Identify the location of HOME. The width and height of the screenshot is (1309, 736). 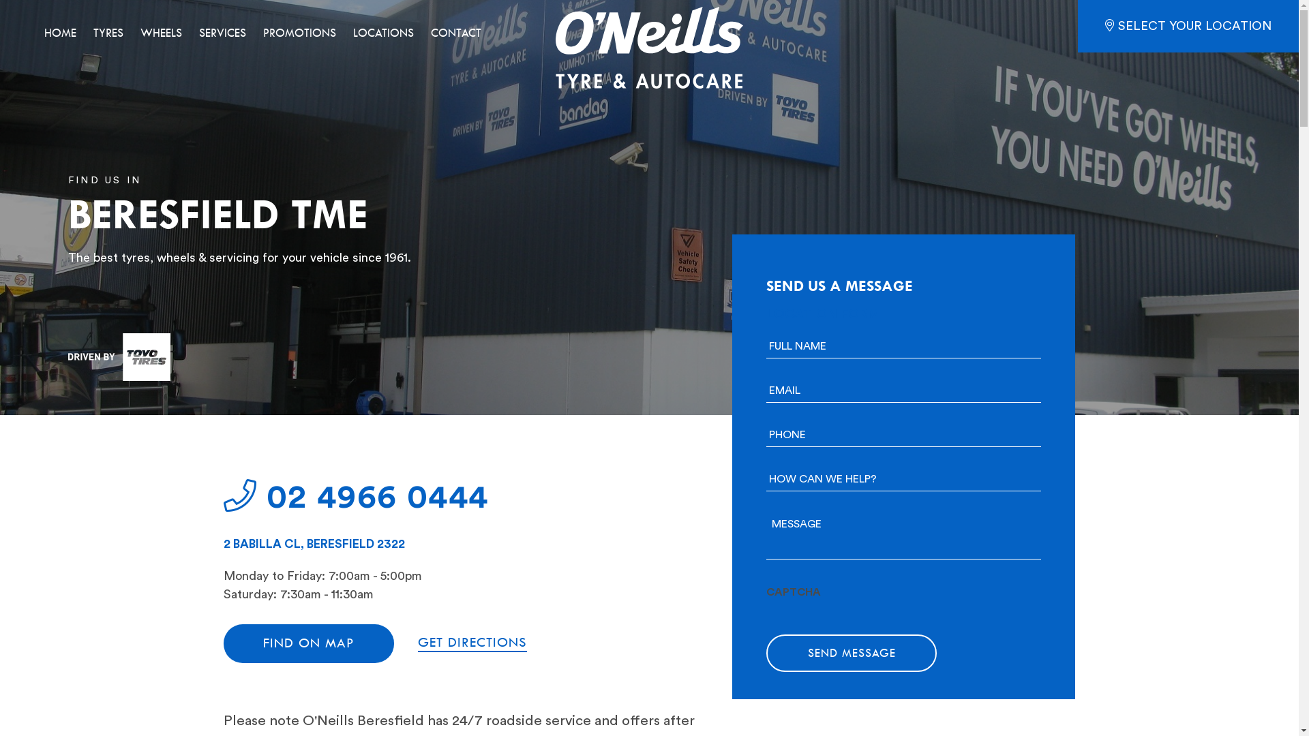
(60, 35).